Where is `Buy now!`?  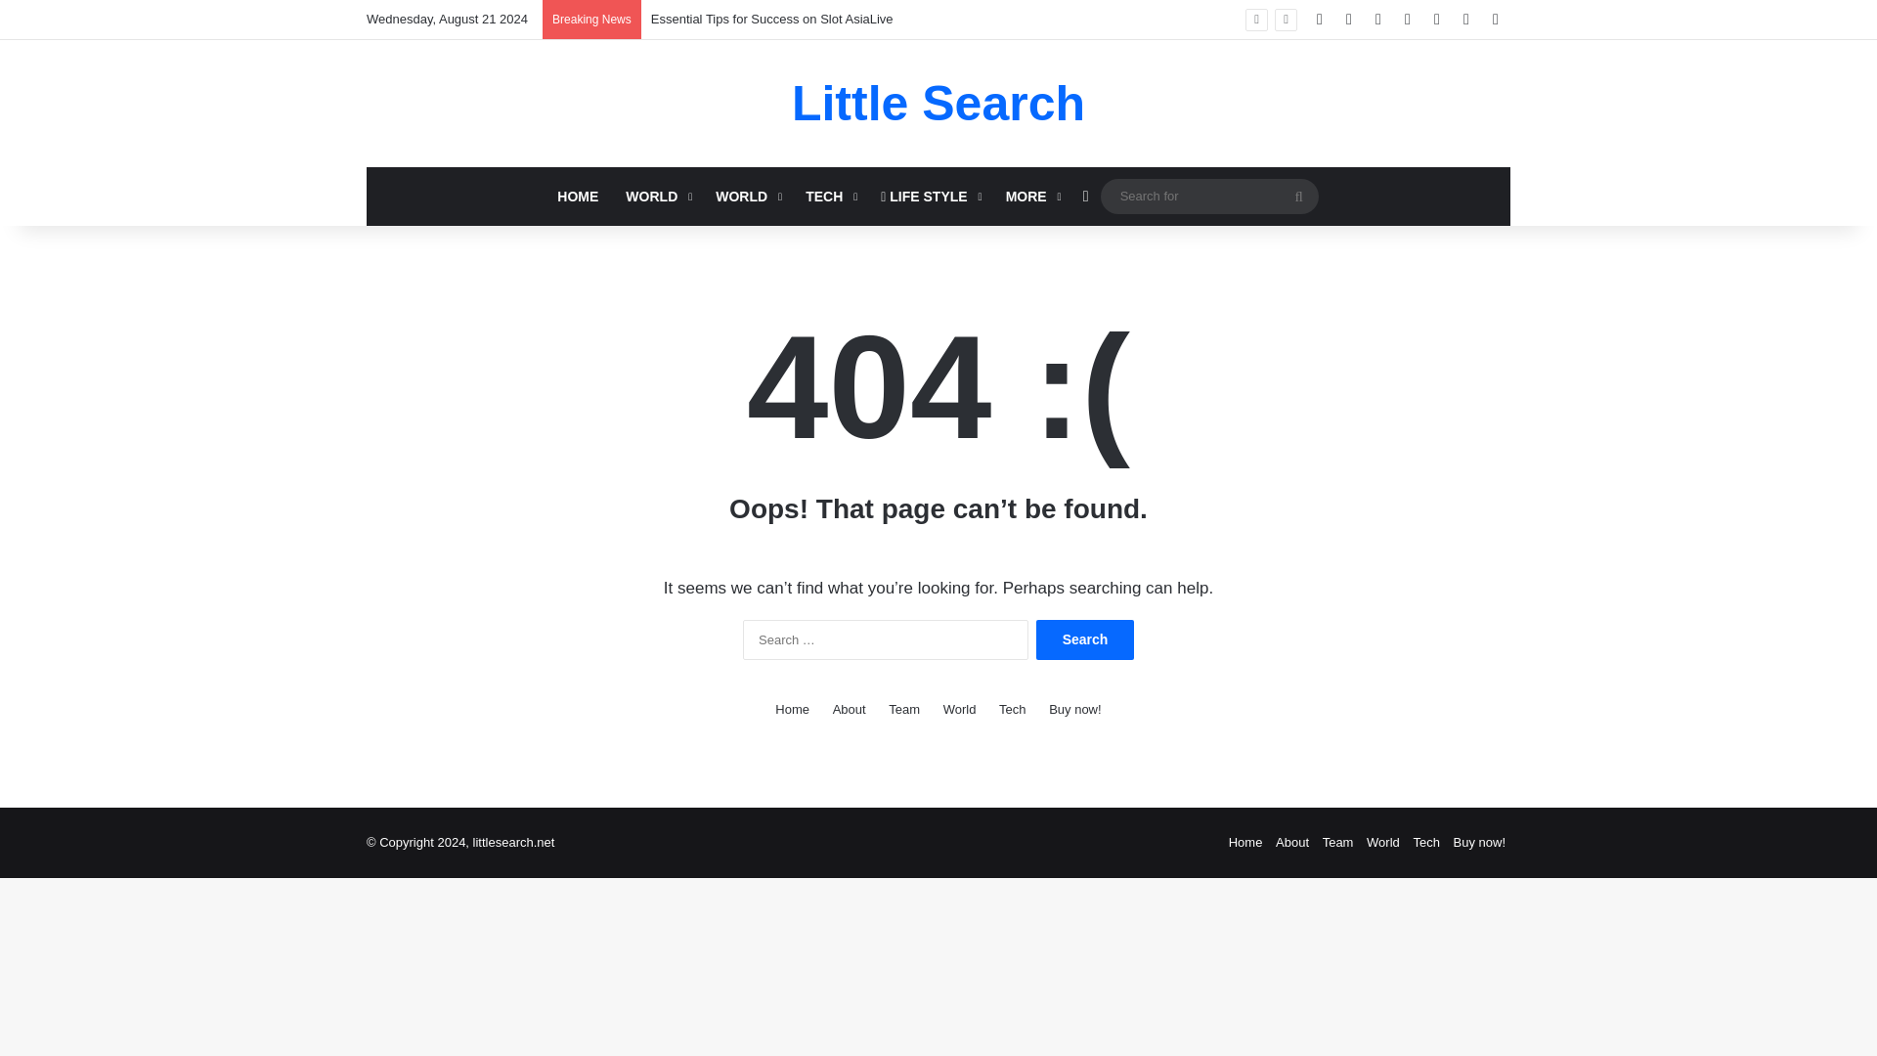
Buy now! is located at coordinates (1478, 843).